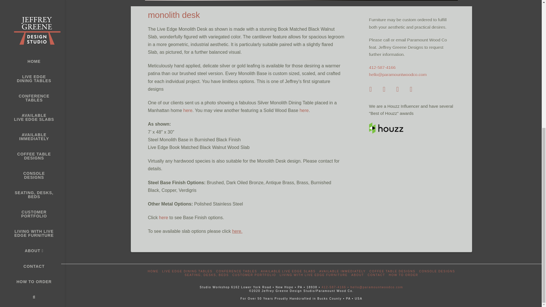 The width and height of the screenshot is (546, 307). I want to click on Share via Email, so click(416, 89).